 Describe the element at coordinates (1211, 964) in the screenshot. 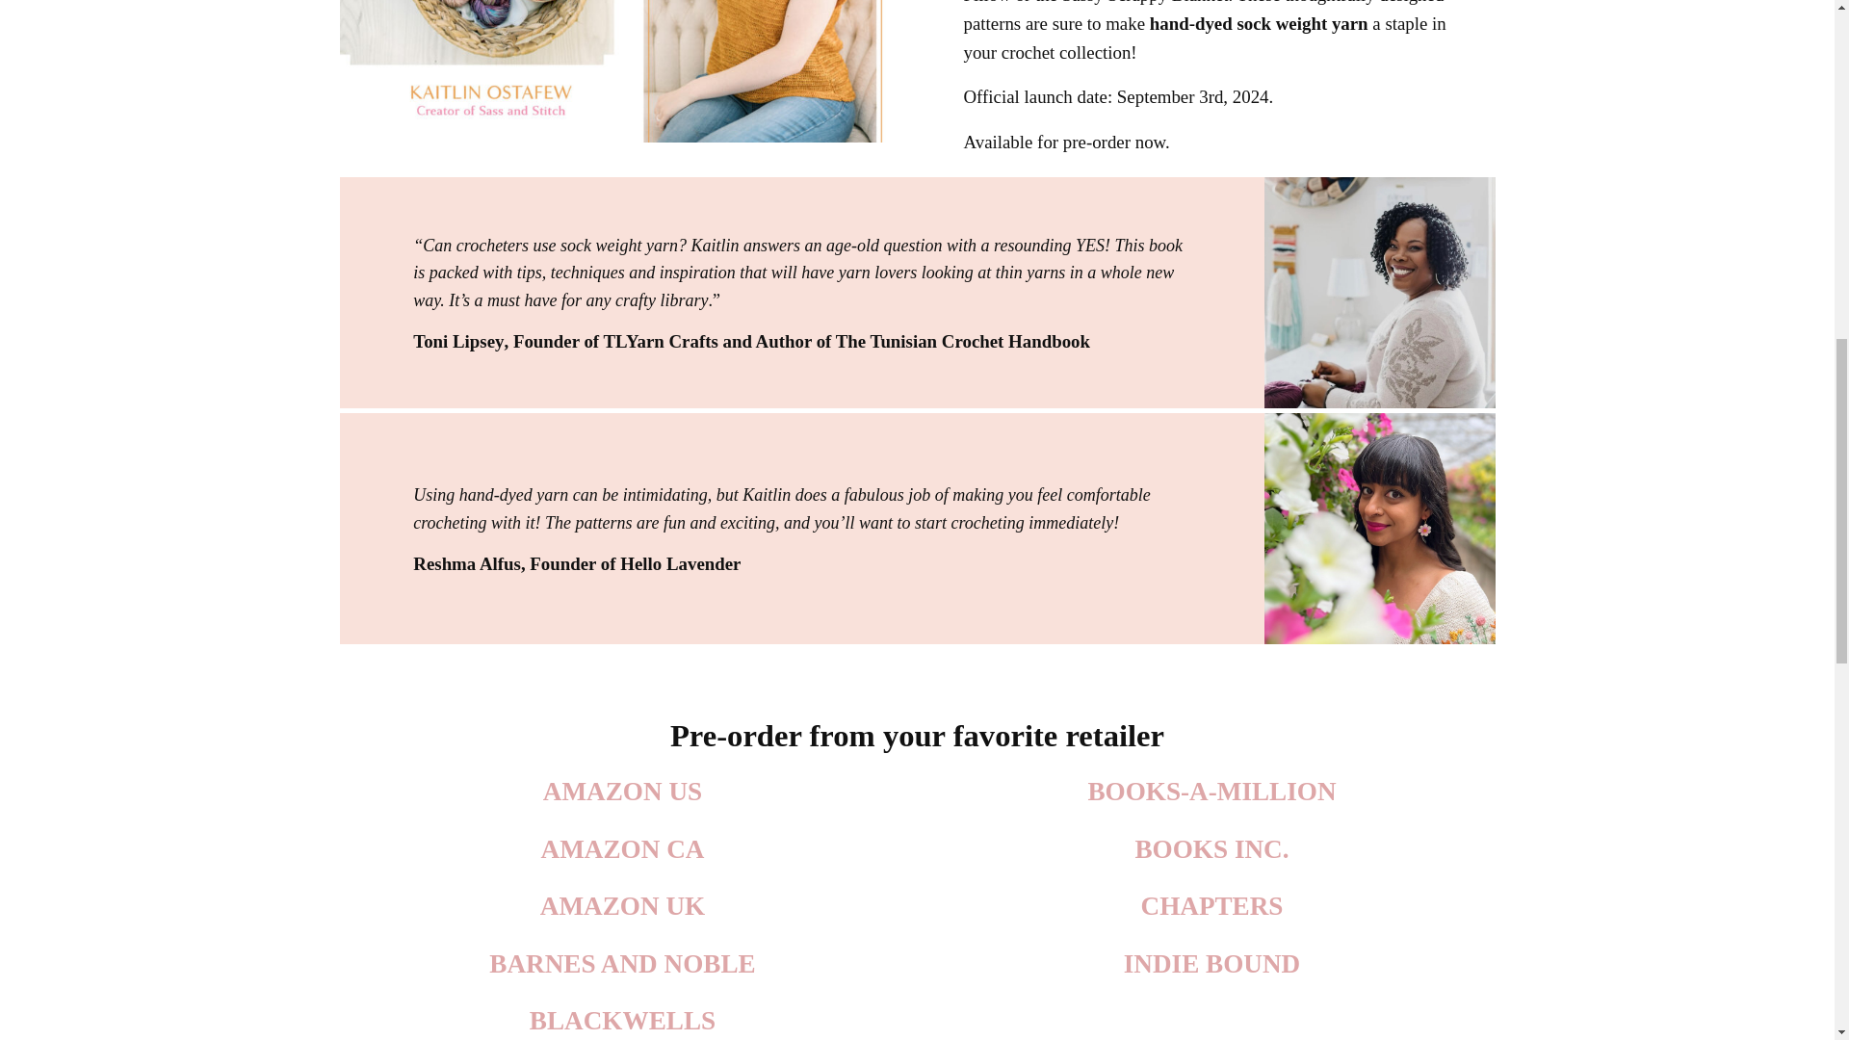

I see `INDIE BOUND` at that location.